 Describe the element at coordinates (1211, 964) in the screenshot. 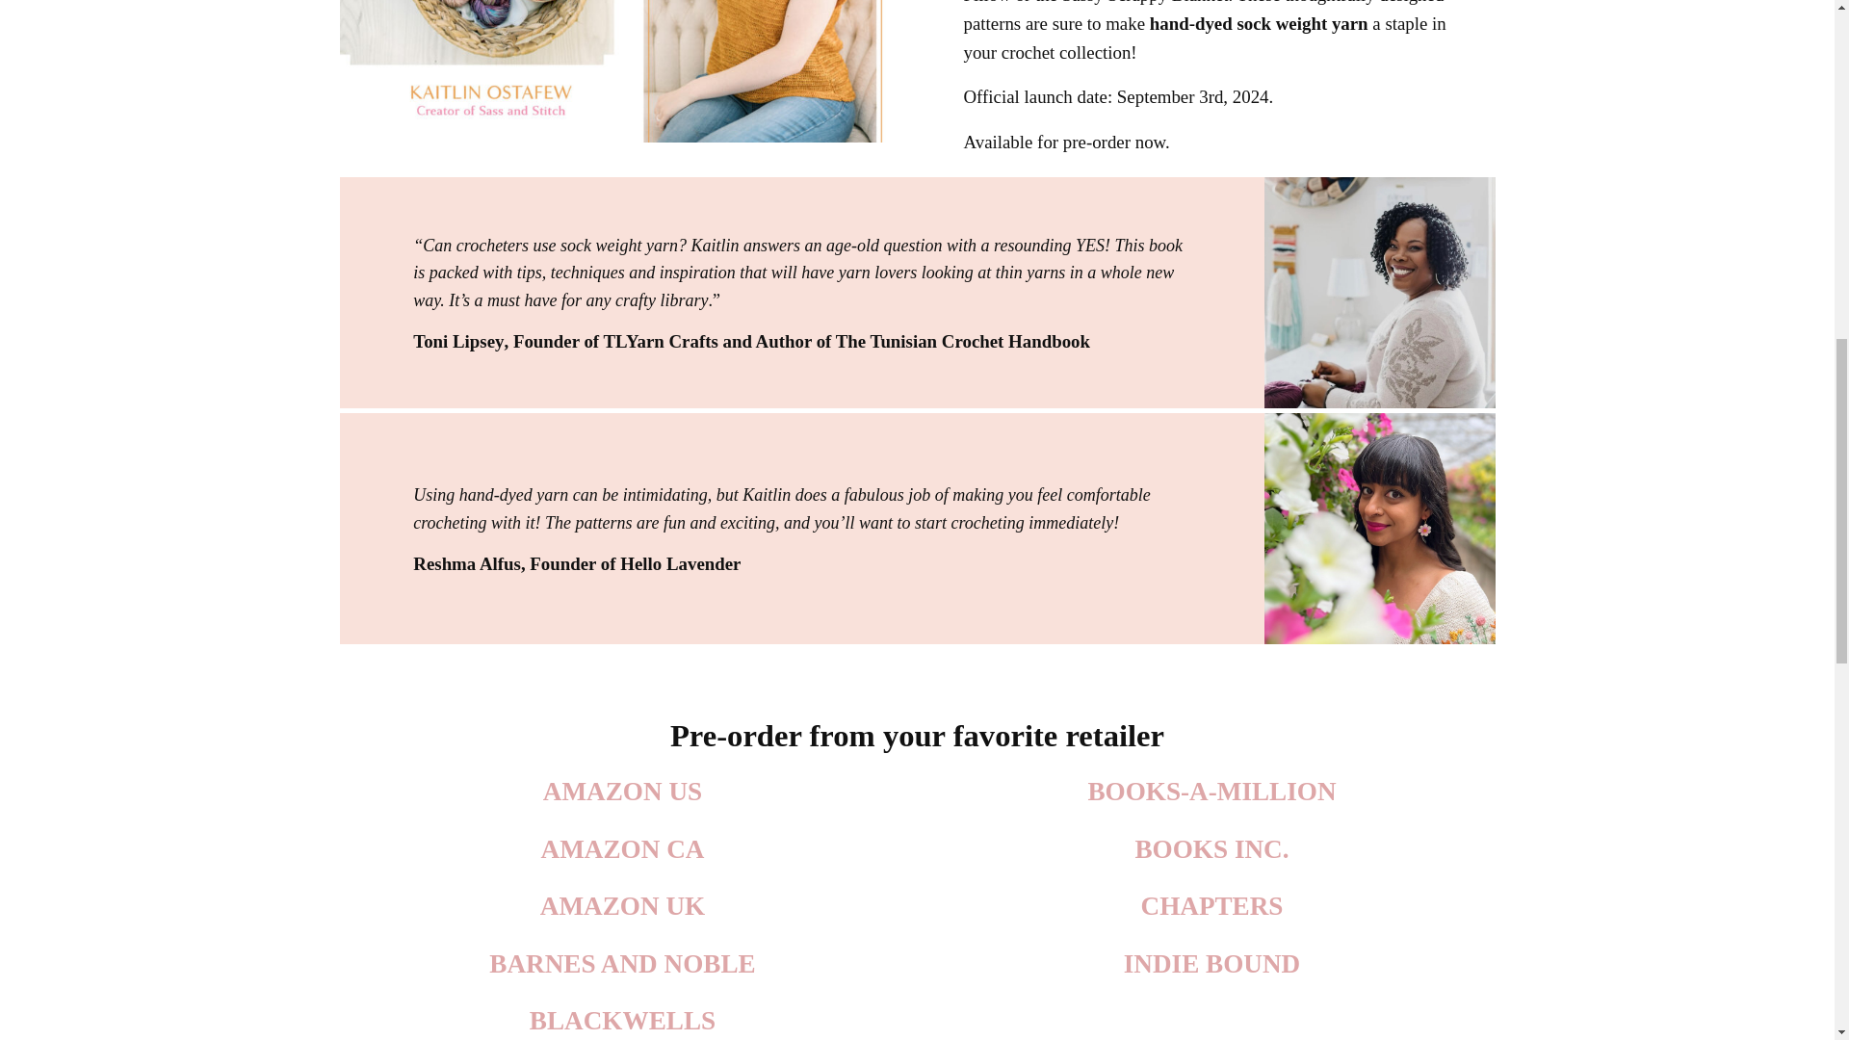

I see `INDIE BOUND` at that location.